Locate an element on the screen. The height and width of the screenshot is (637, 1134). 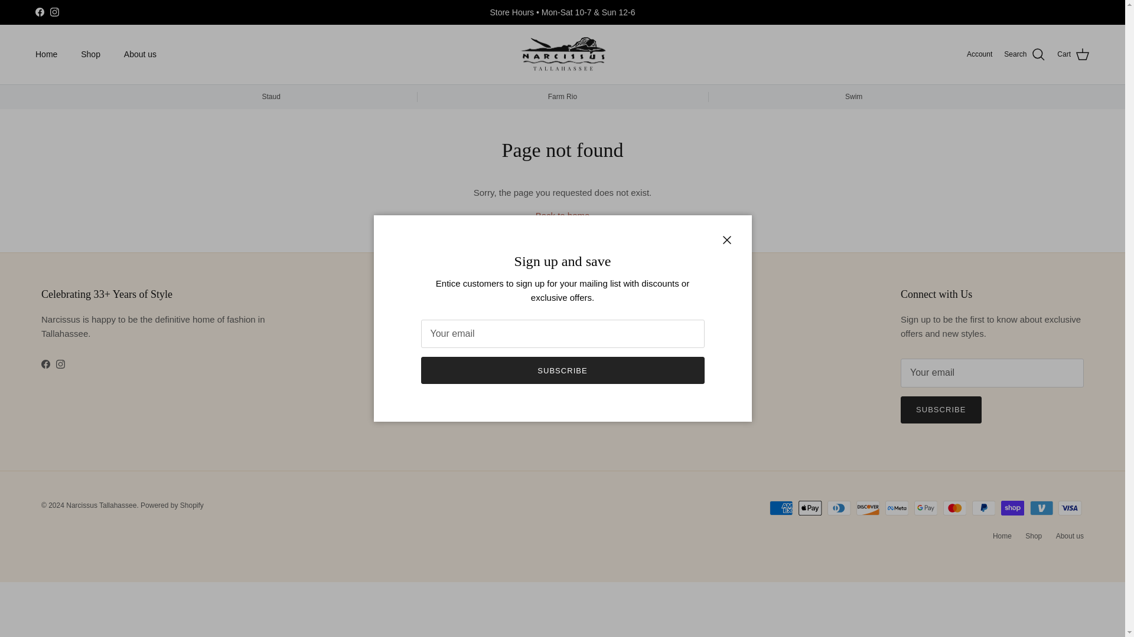
Google Pay is located at coordinates (926, 507).